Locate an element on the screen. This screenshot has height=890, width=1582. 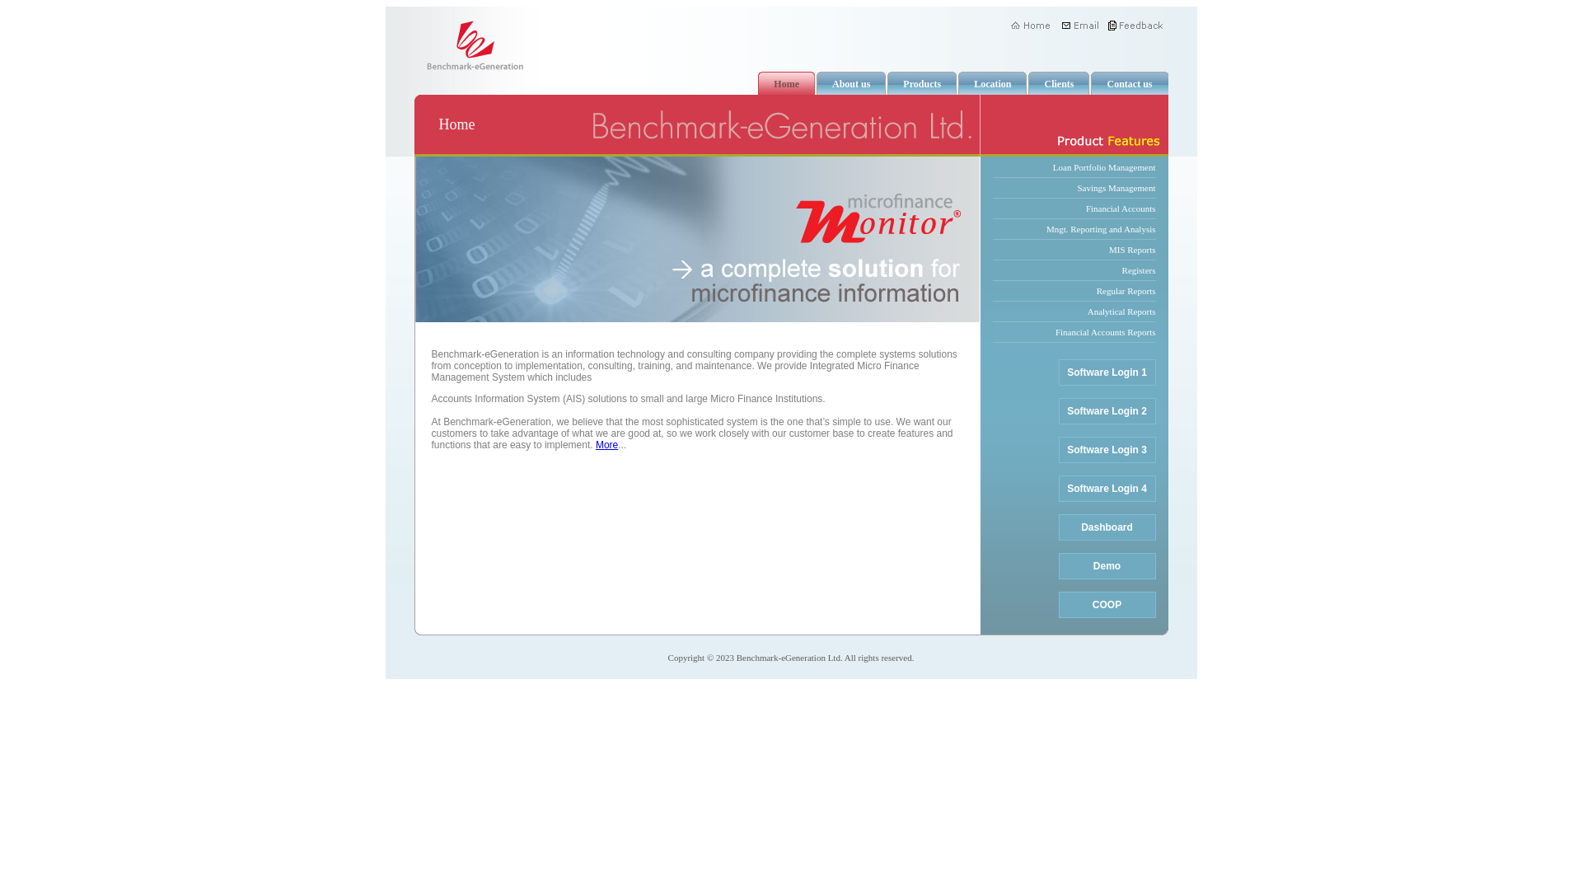
Contact us is located at coordinates (1133, 84).